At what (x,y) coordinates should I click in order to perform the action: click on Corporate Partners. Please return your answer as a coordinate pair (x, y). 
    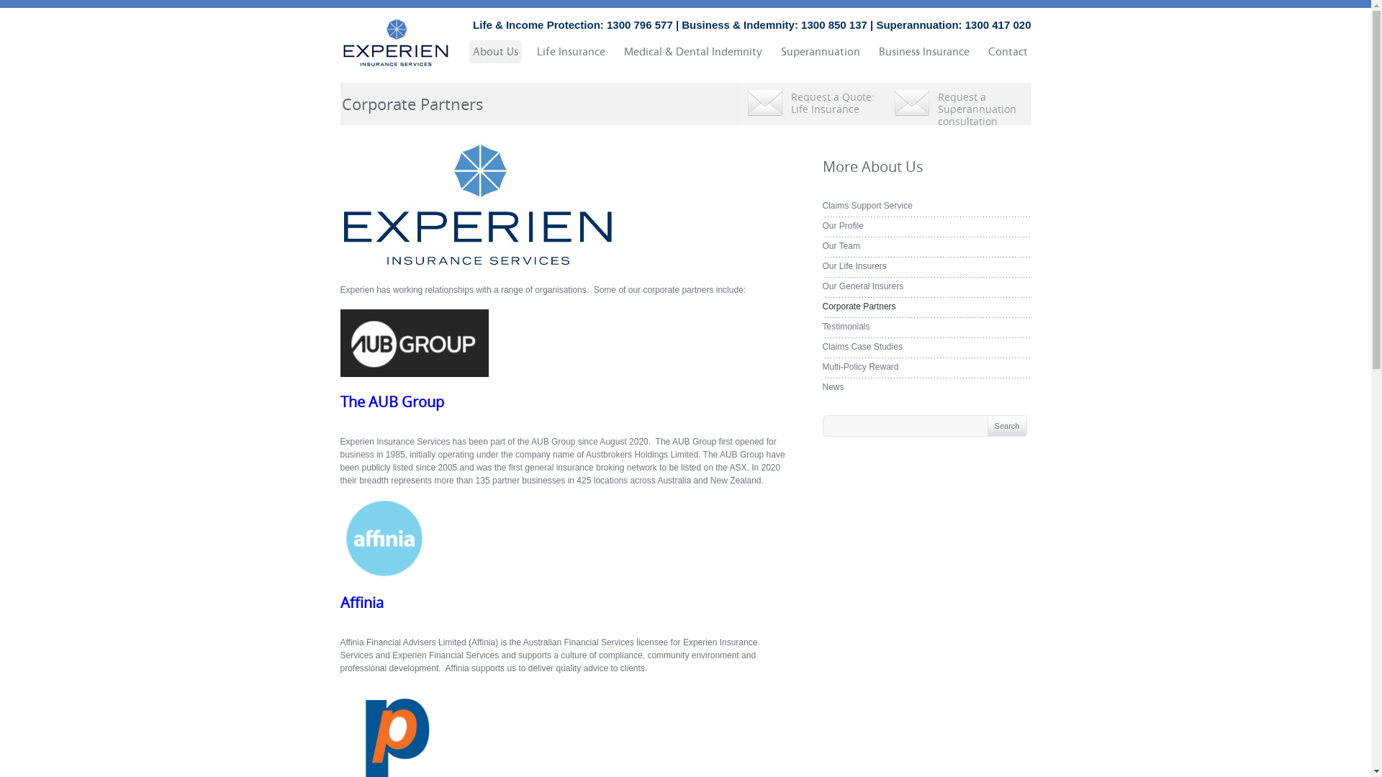
    Looking at the image, I should click on (859, 306).